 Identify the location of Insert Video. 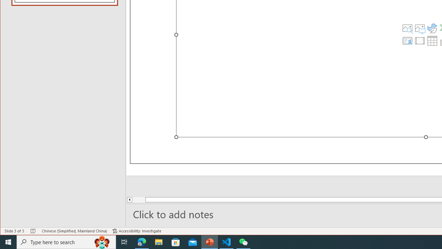
(420, 41).